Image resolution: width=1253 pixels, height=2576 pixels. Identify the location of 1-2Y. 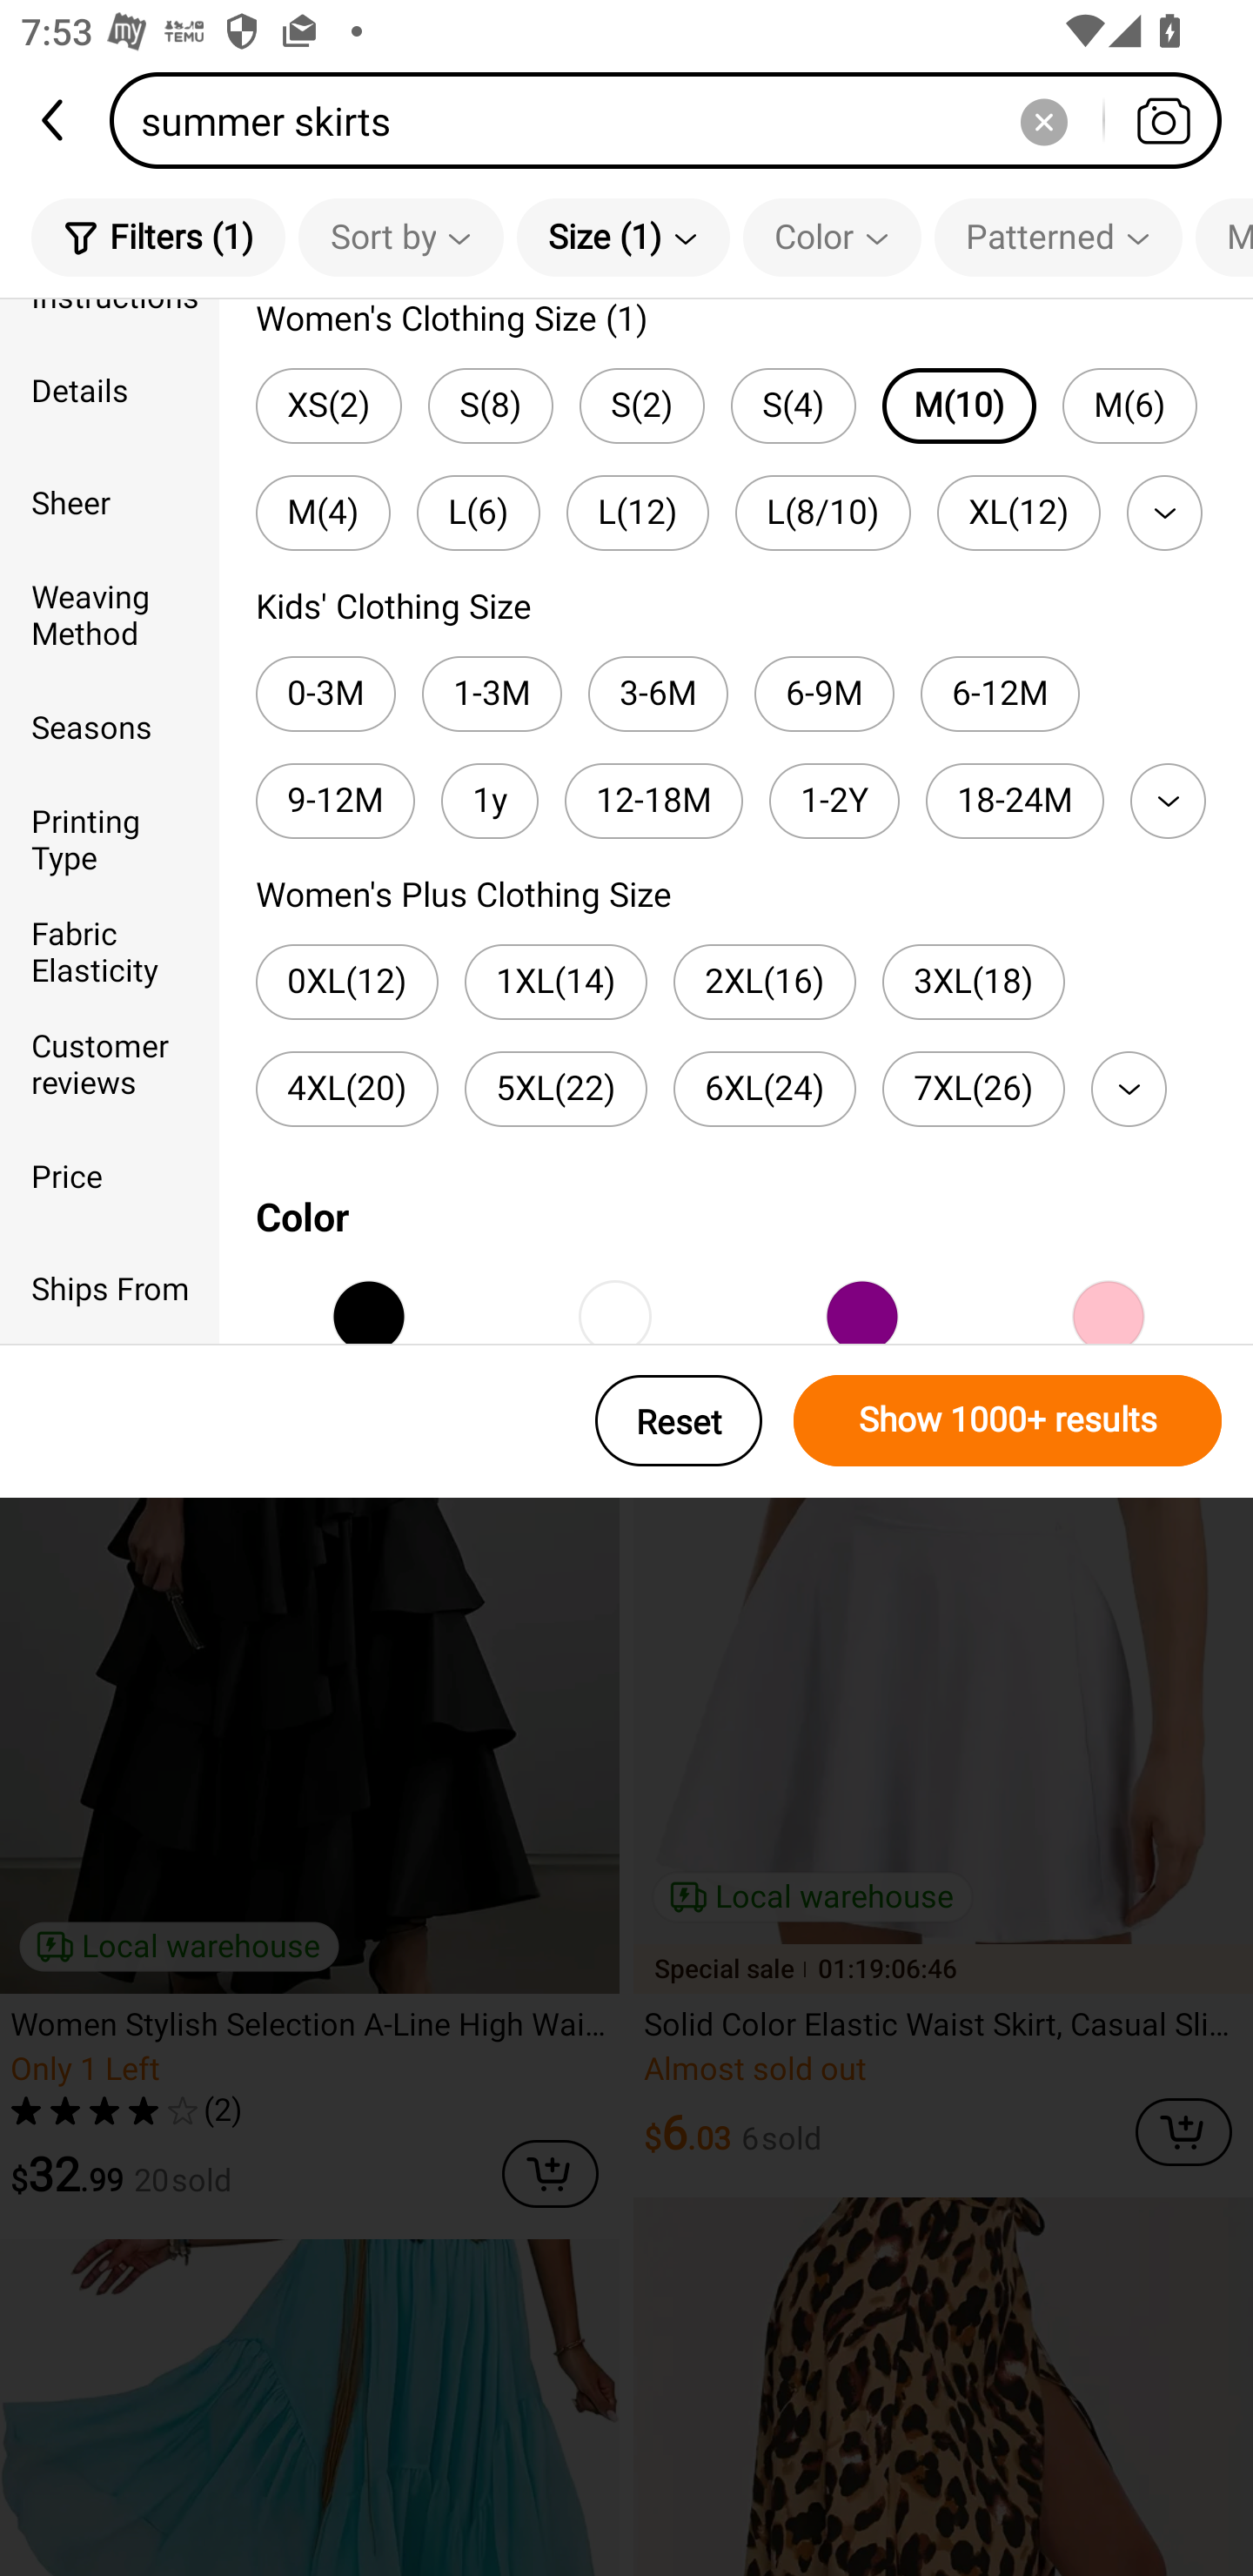
(834, 801).